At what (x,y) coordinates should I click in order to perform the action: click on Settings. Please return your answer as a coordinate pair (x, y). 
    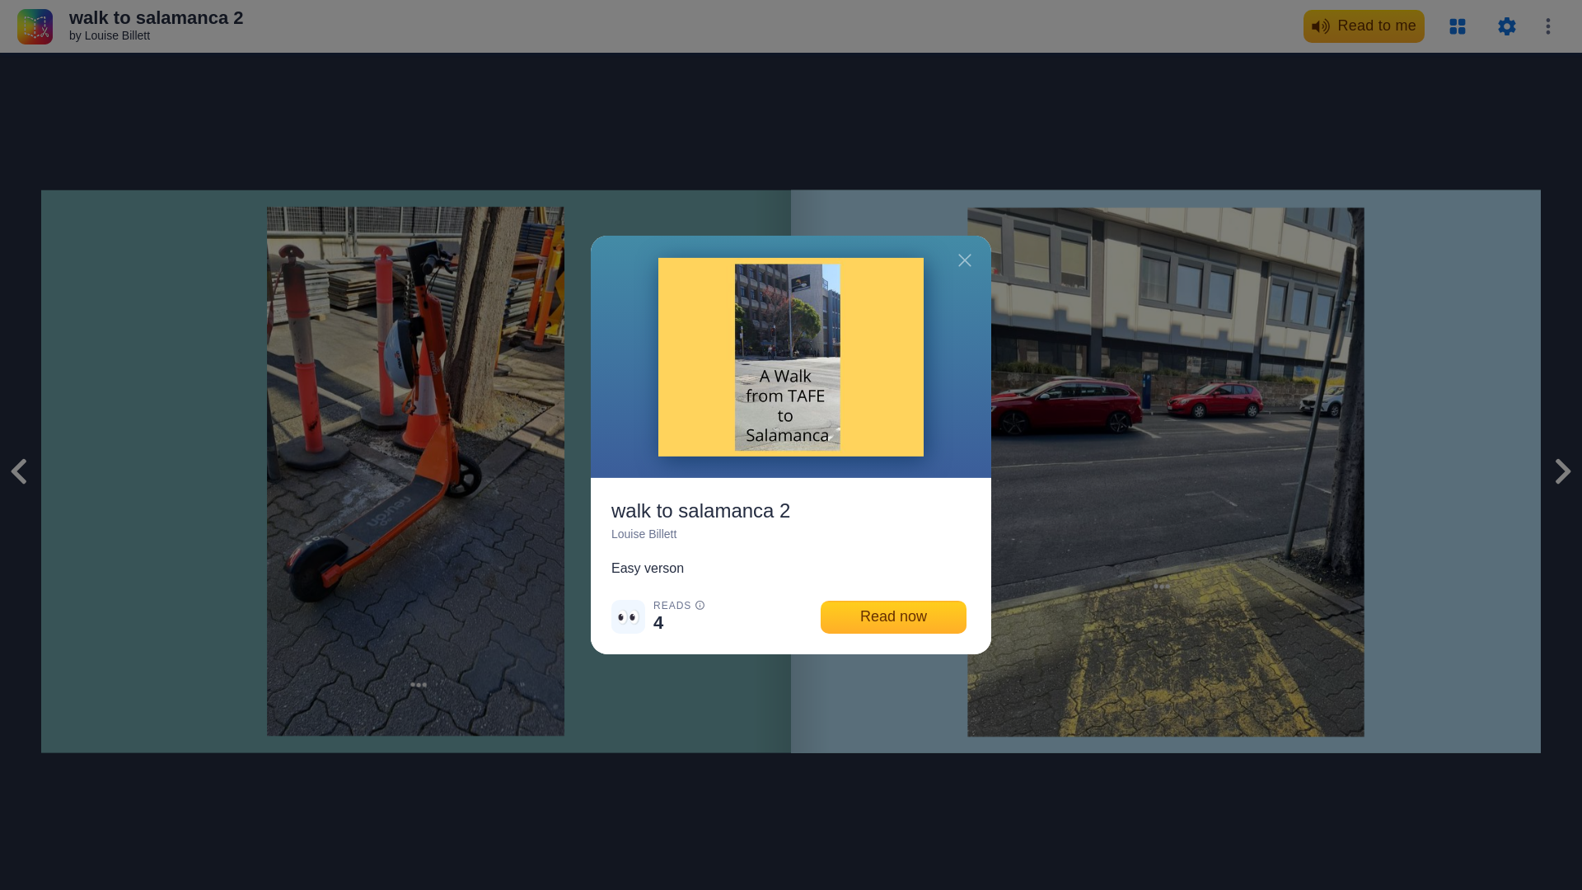
    Looking at the image, I should click on (1506, 26).